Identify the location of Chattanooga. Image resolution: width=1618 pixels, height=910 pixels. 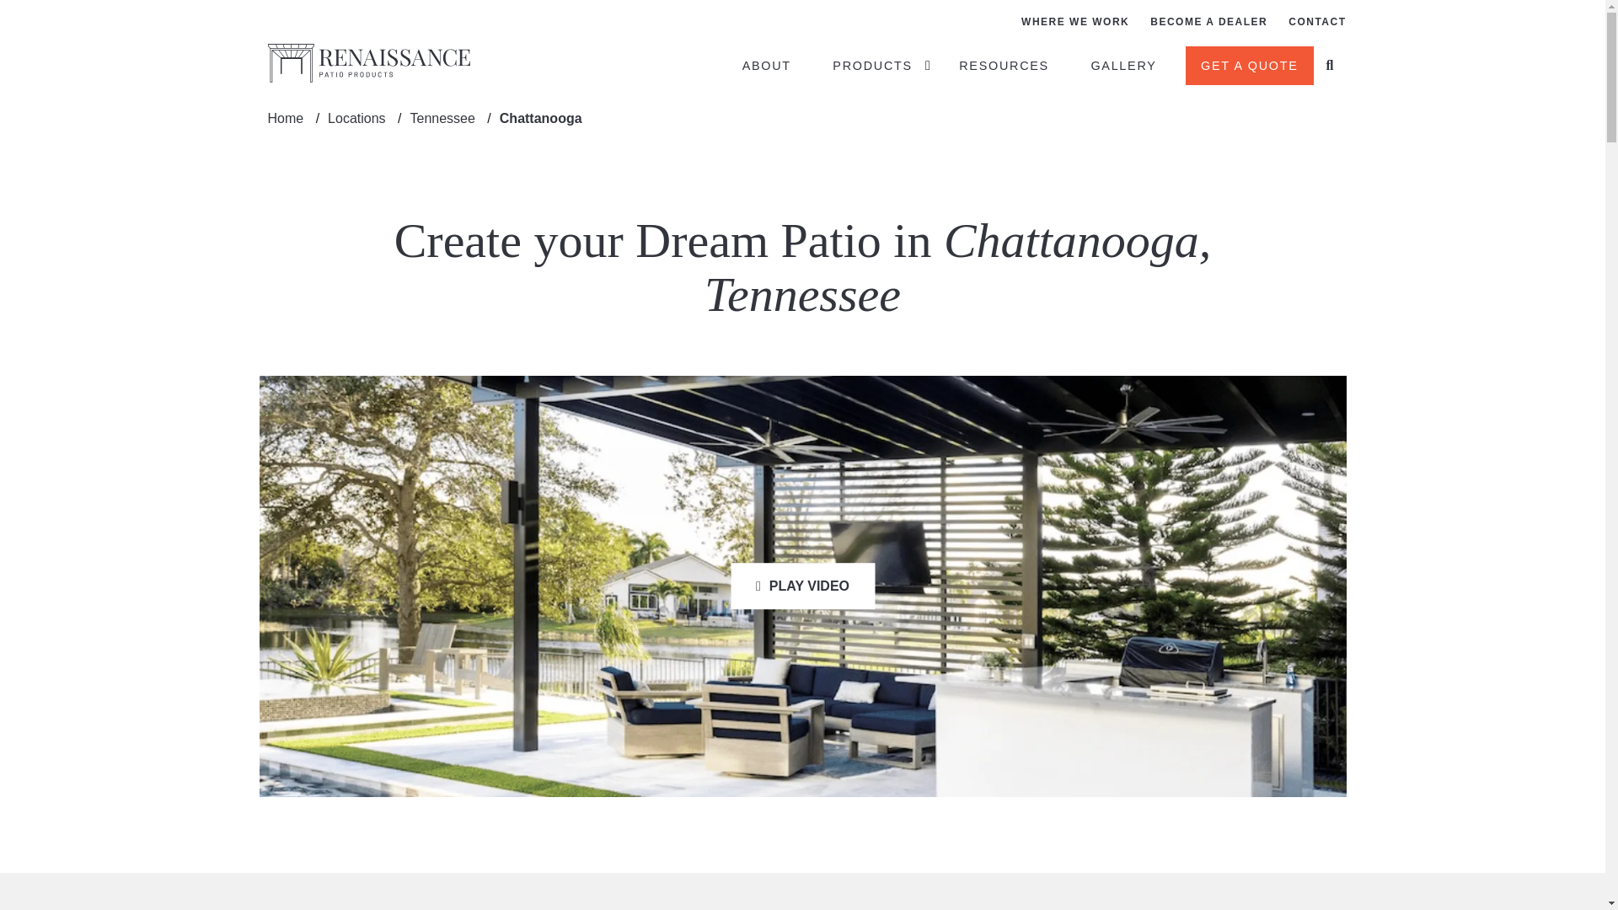
(541, 118).